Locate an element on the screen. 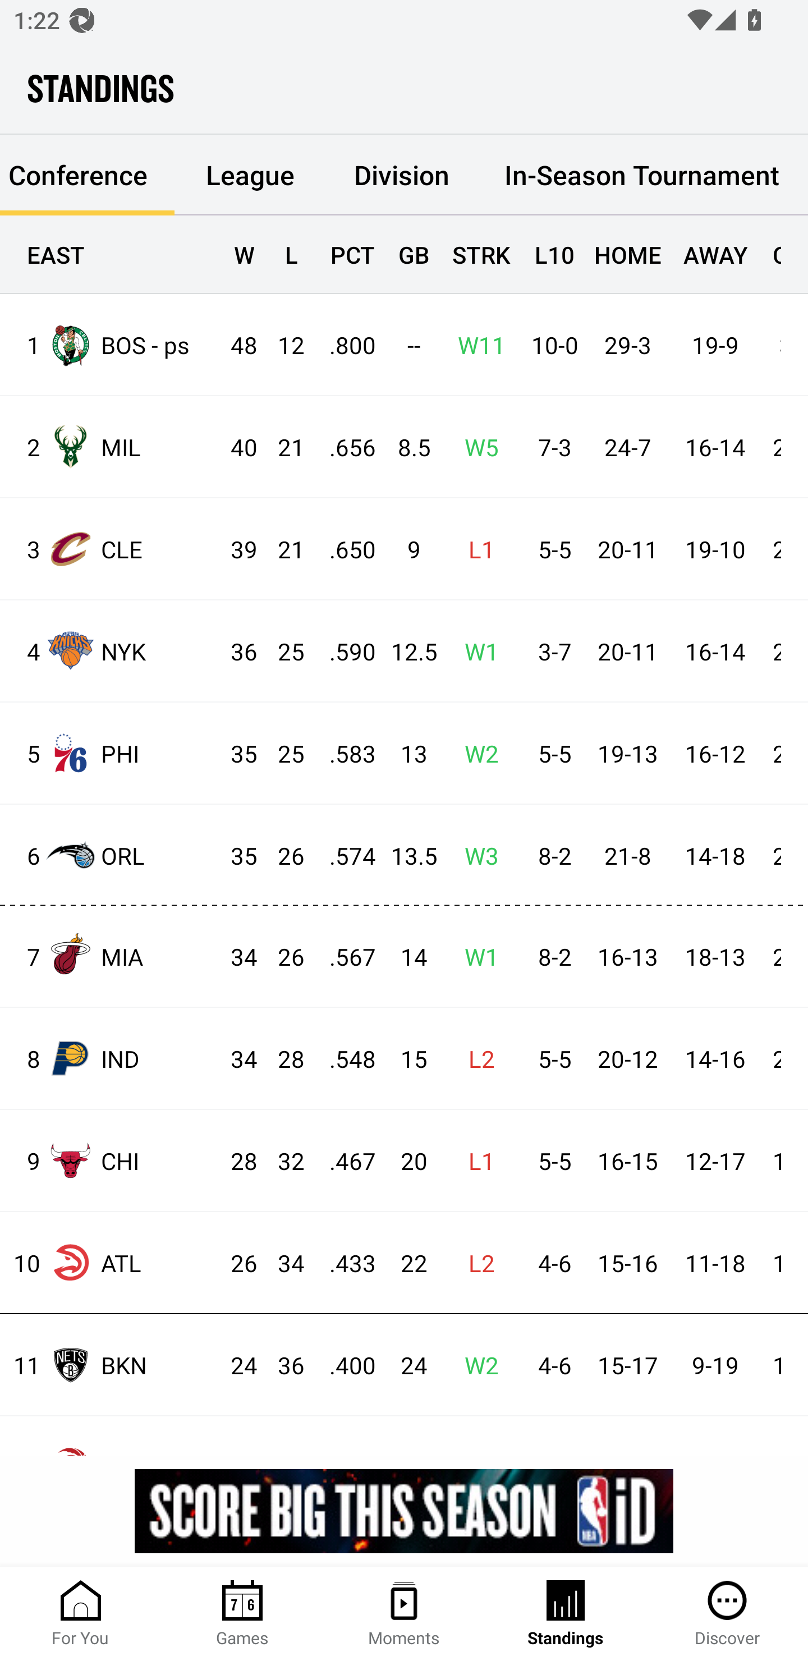 Image resolution: width=808 pixels, height=1661 pixels. Division is located at coordinates (402, 175).